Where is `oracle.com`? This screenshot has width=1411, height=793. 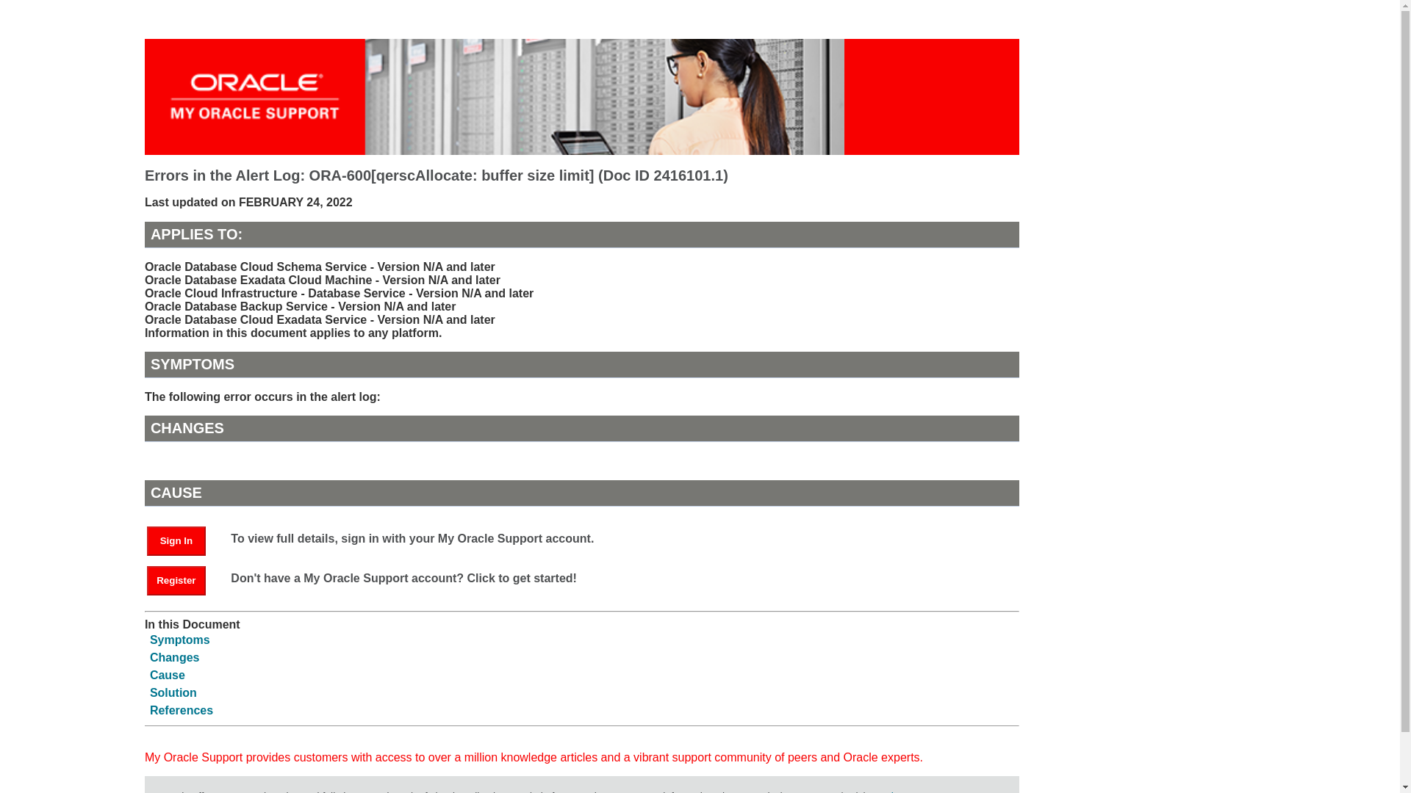
oracle.com is located at coordinates (895, 792).